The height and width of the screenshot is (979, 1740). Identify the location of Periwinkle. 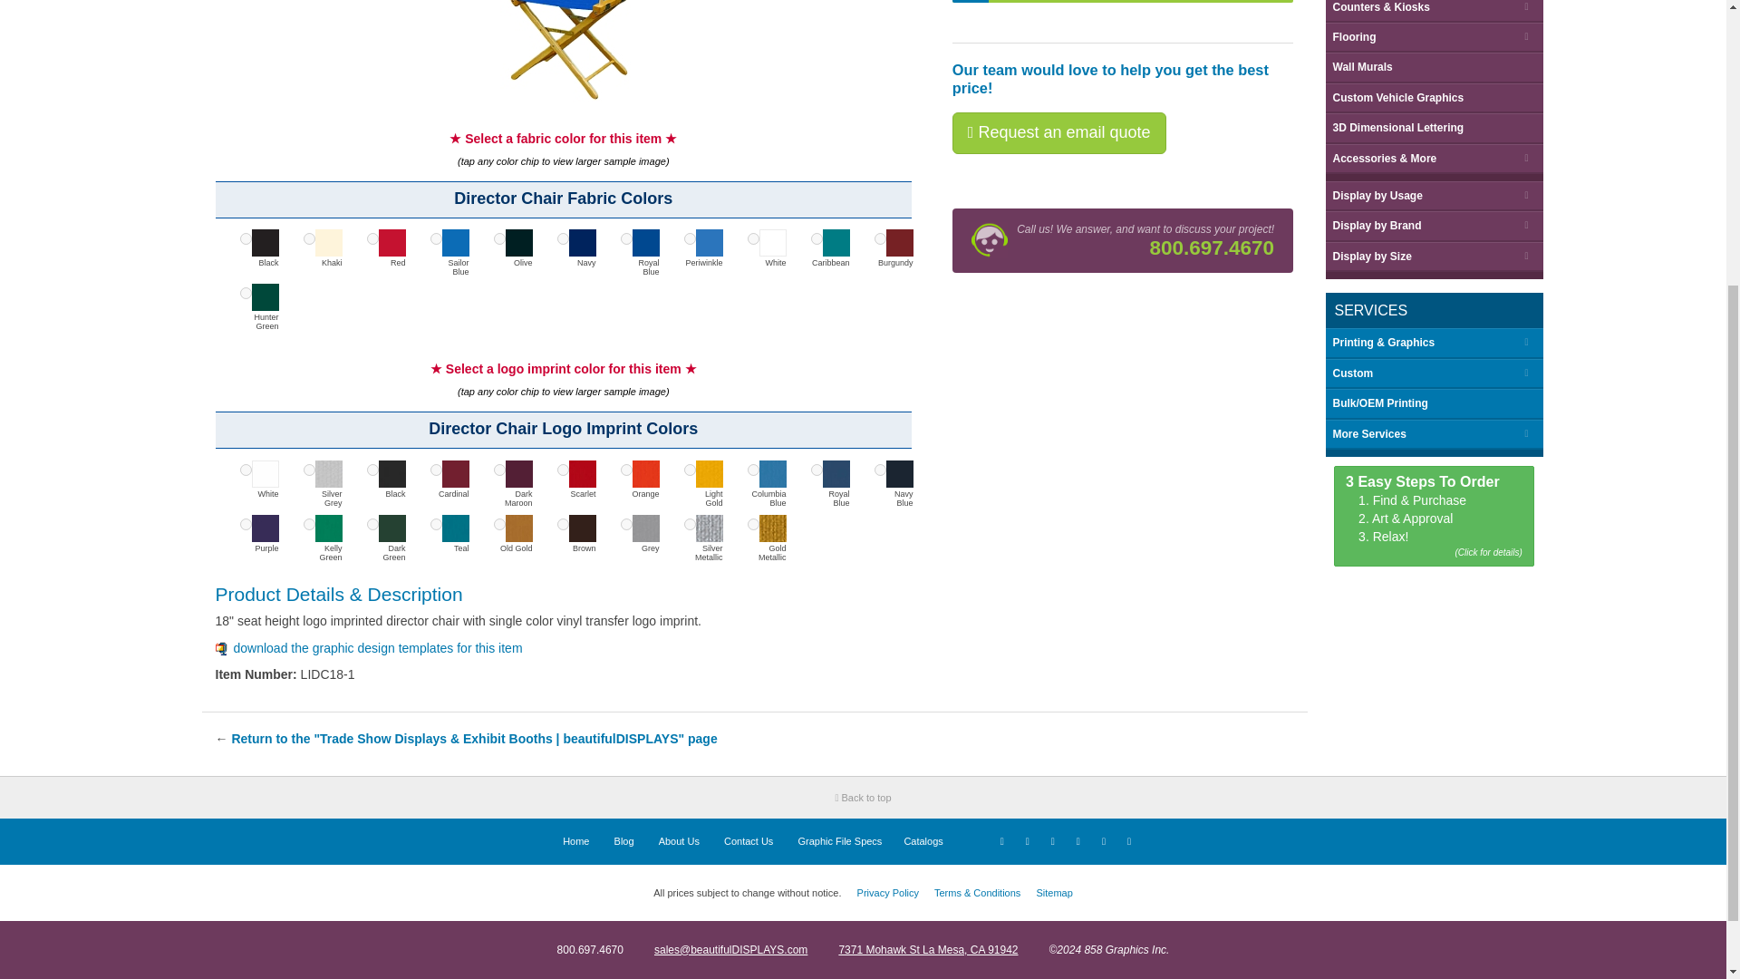
(689, 239).